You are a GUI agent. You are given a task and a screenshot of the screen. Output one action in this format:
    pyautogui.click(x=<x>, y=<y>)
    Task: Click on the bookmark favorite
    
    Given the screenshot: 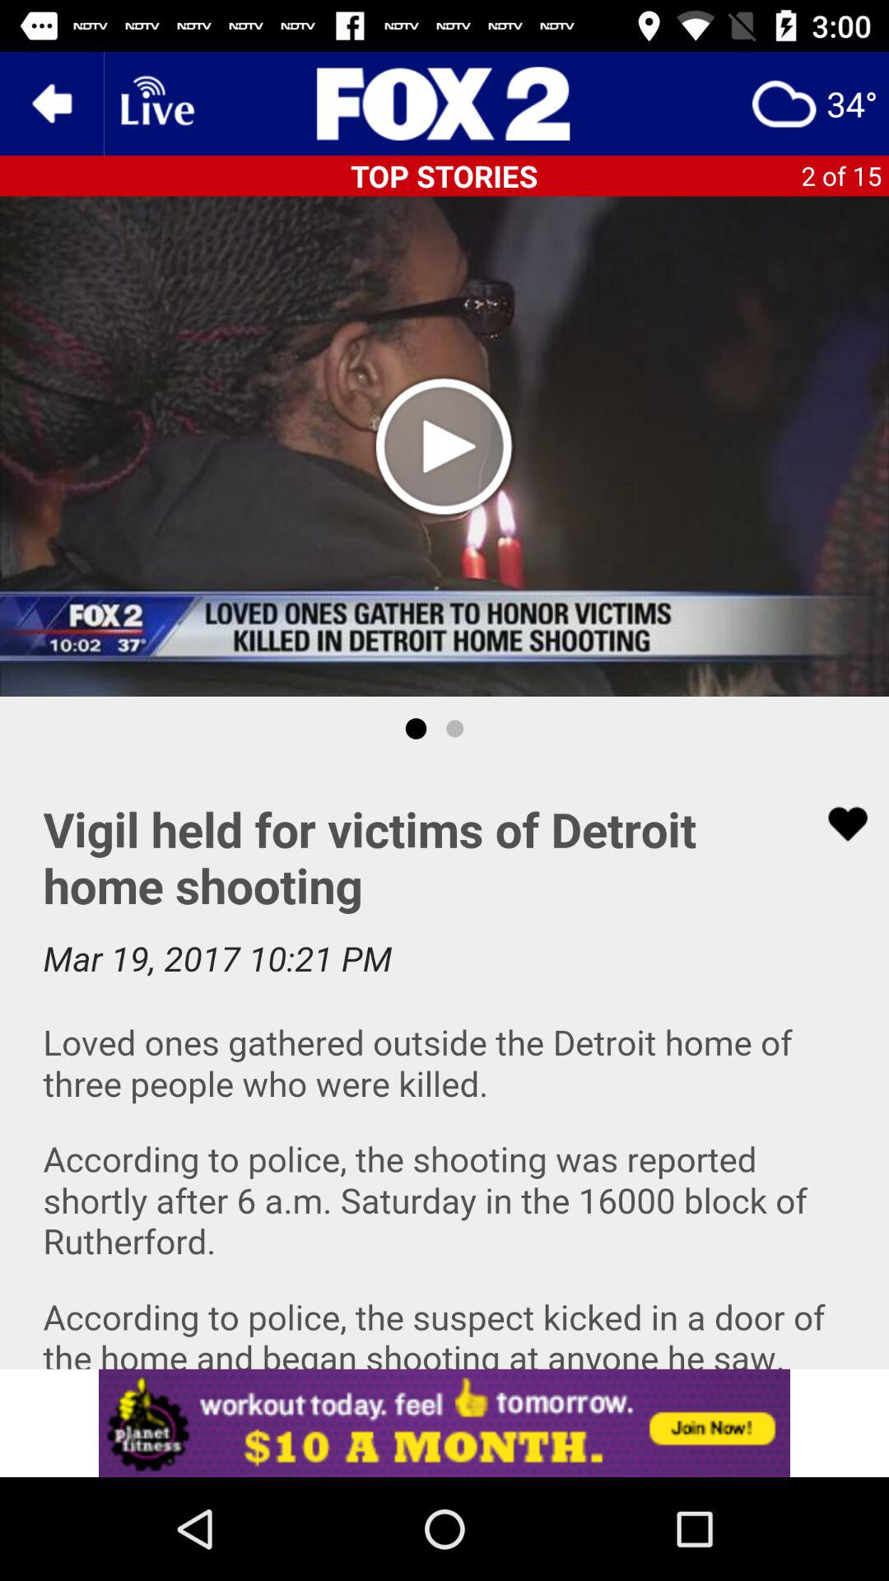 What is the action you would take?
    pyautogui.click(x=837, y=823)
    